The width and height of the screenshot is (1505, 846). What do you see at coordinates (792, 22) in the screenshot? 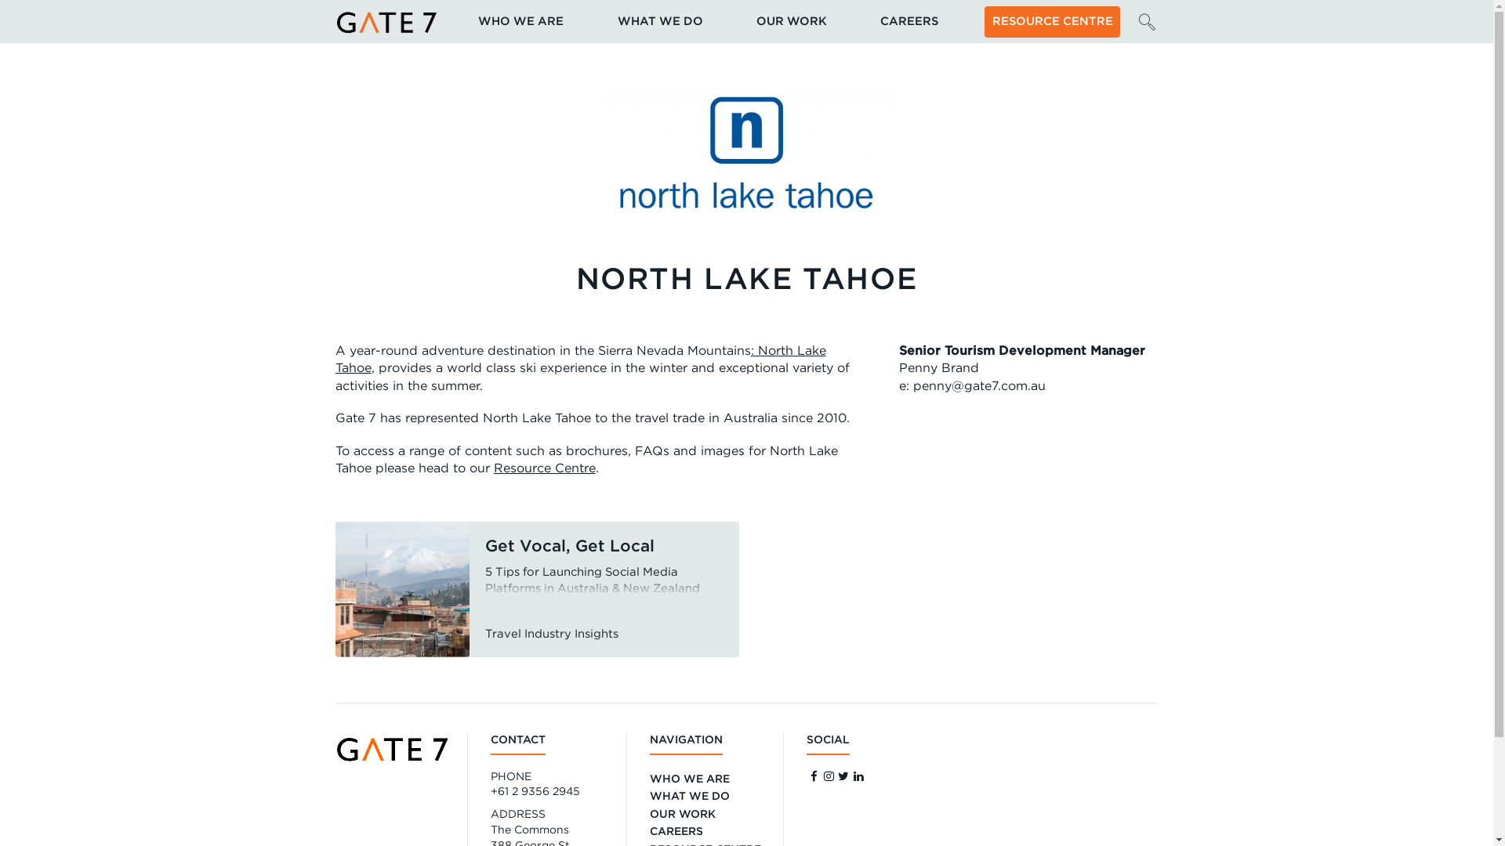
I see `OUR WORK` at bounding box center [792, 22].